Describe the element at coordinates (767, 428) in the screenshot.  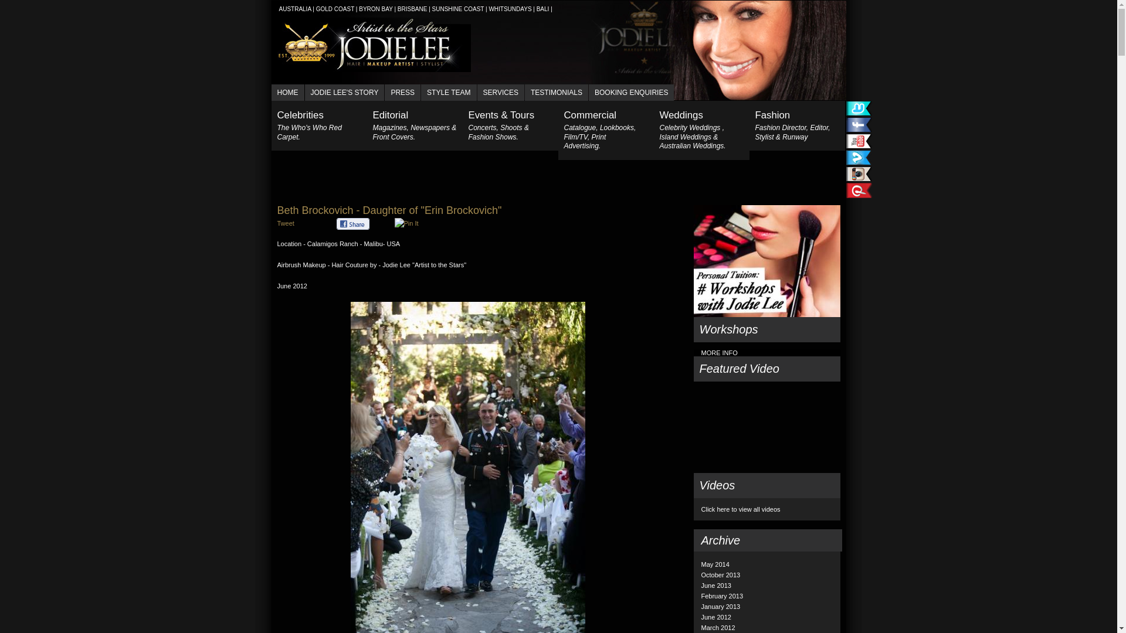
I see `YouTube video player` at that location.